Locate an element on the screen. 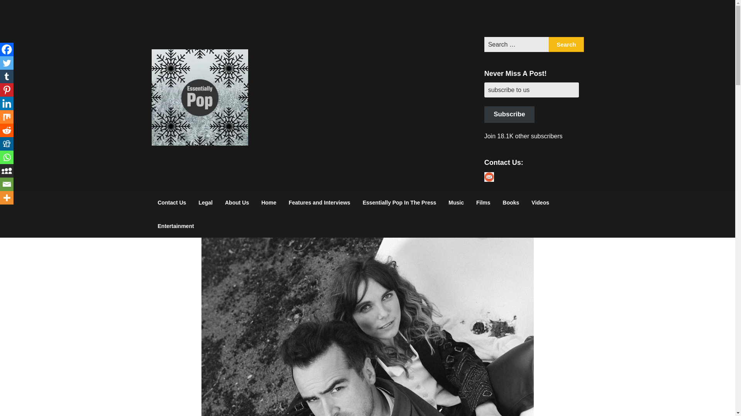 This screenshot has height=416, width=741. Books is located at coordinates (511, 203).